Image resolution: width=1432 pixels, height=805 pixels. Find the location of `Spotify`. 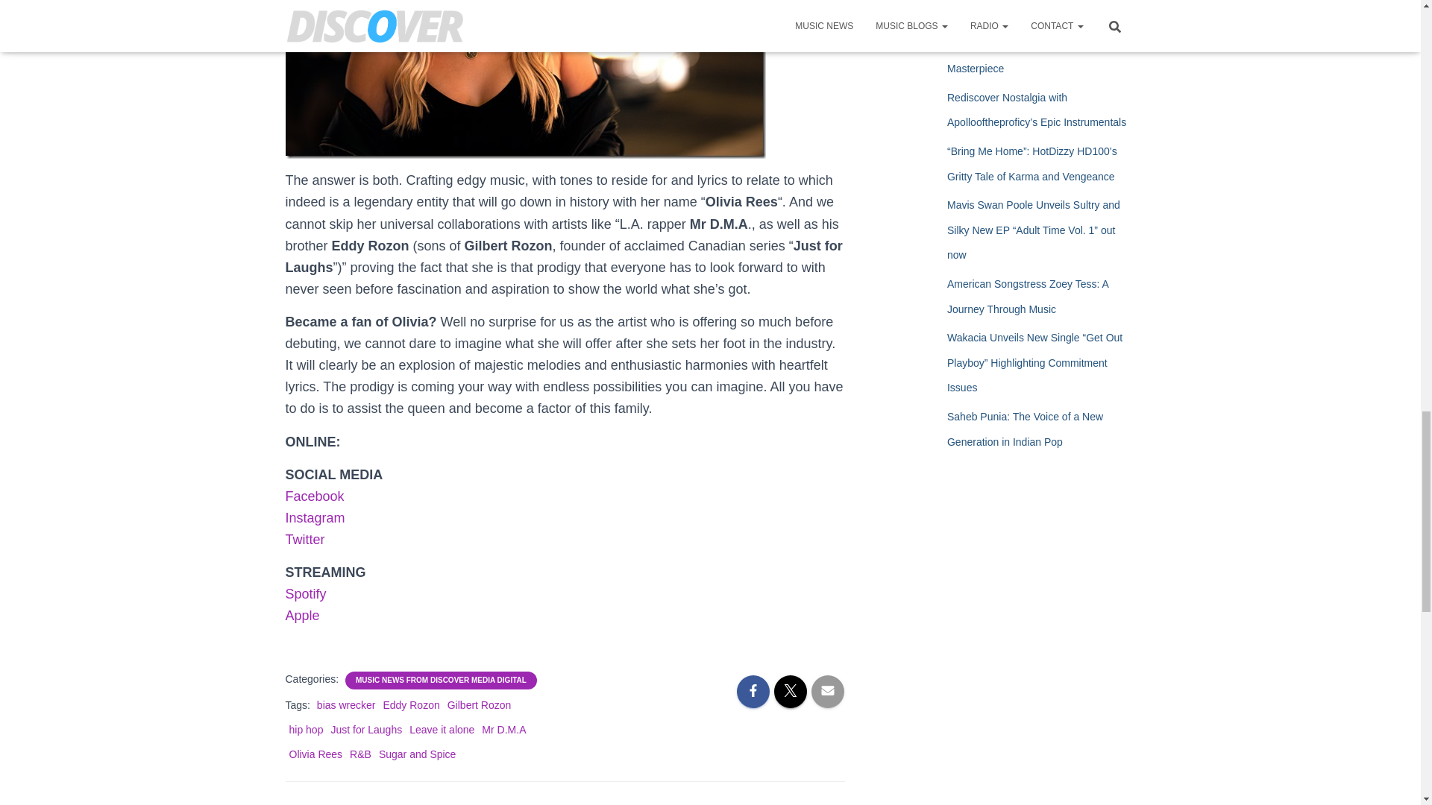

Spotify is located at coordinates (306, 593).